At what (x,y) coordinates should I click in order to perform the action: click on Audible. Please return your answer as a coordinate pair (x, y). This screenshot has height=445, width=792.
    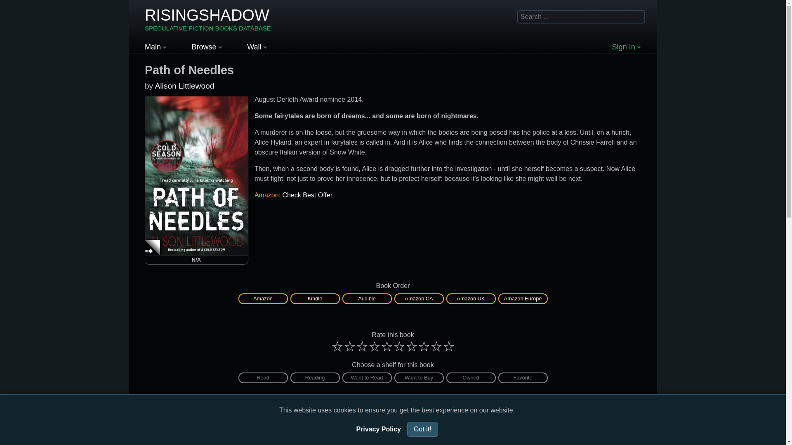
    Looking at the image, I should click on (367, 298).